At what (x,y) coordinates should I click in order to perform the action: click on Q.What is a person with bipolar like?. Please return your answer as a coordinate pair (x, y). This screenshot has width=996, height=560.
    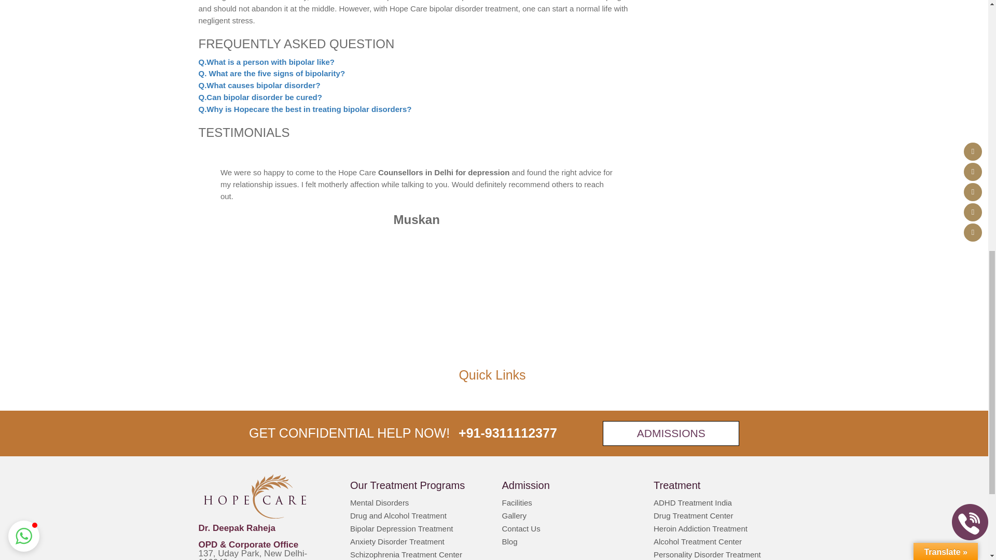
    Looking at the image, I should click on (267, 62).